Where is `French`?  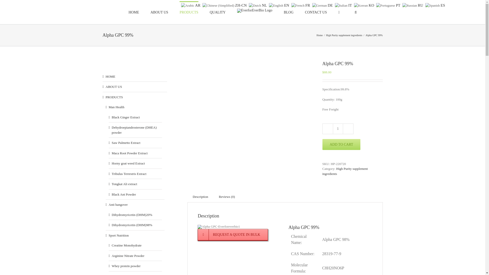 French is located at coordinates (302, 5).